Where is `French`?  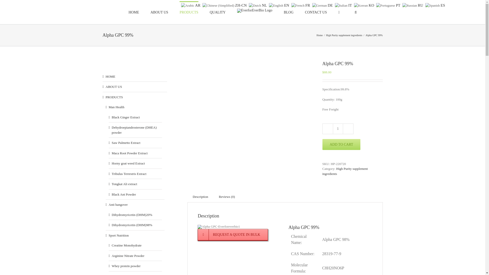 French is located at coordinates (302, 5).